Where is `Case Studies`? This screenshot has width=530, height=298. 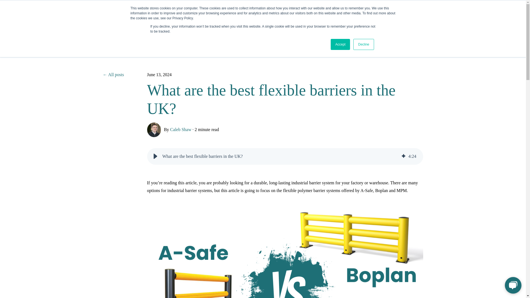 Case Studies is located at coordinates (343, 18).